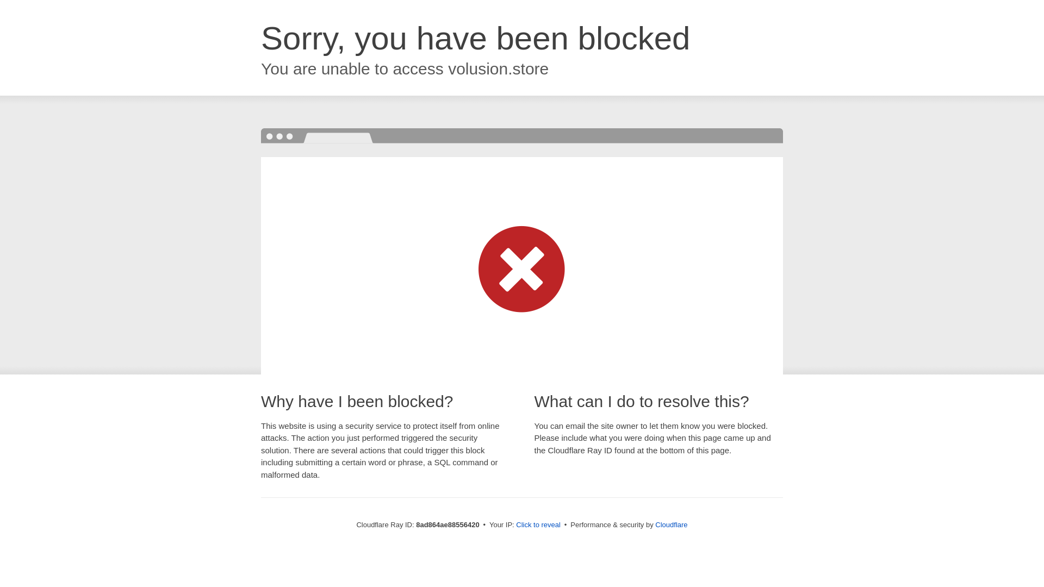 This screenshot has width=1044, height=587. I want to click on Cloudflare, so click(671, 524).